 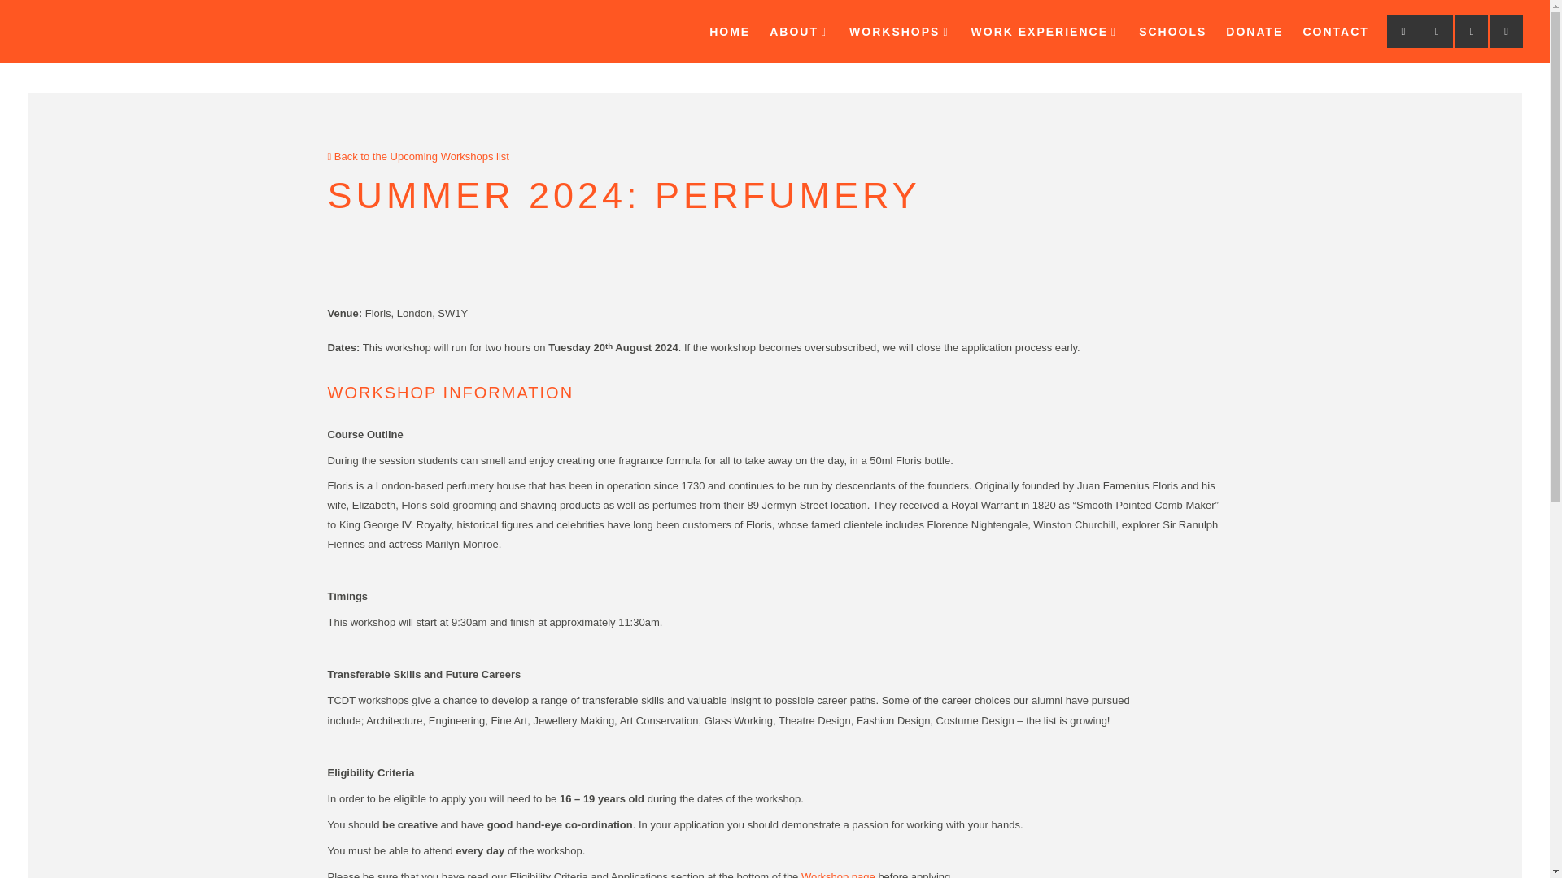 What do you see at coordinates (1254, 31) in the screenshot?
I see `DONATE` at bounding box center [1254, 31].